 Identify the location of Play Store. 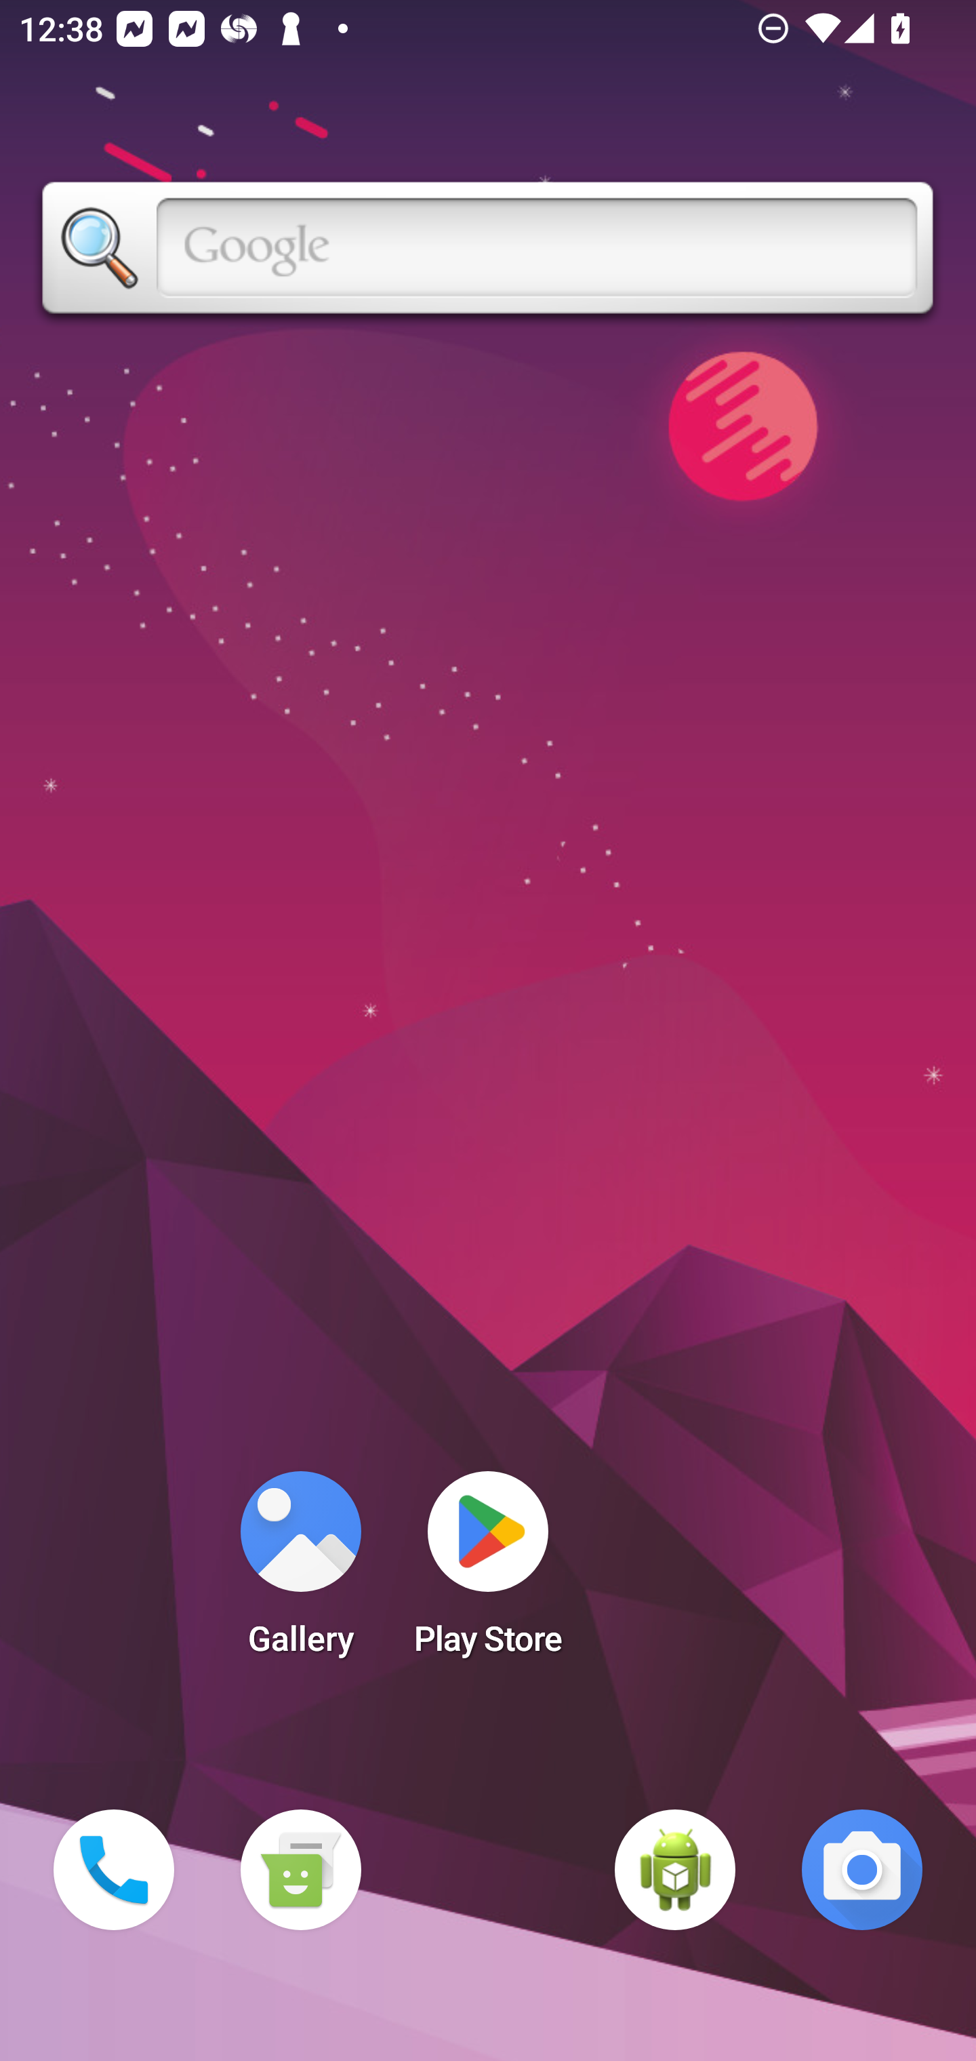
(488, 1572).